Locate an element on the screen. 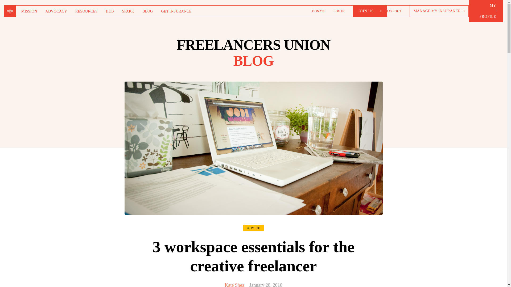 This screenshot has width=511, height=287. Kate Shea is located at coordinates (234, 285).